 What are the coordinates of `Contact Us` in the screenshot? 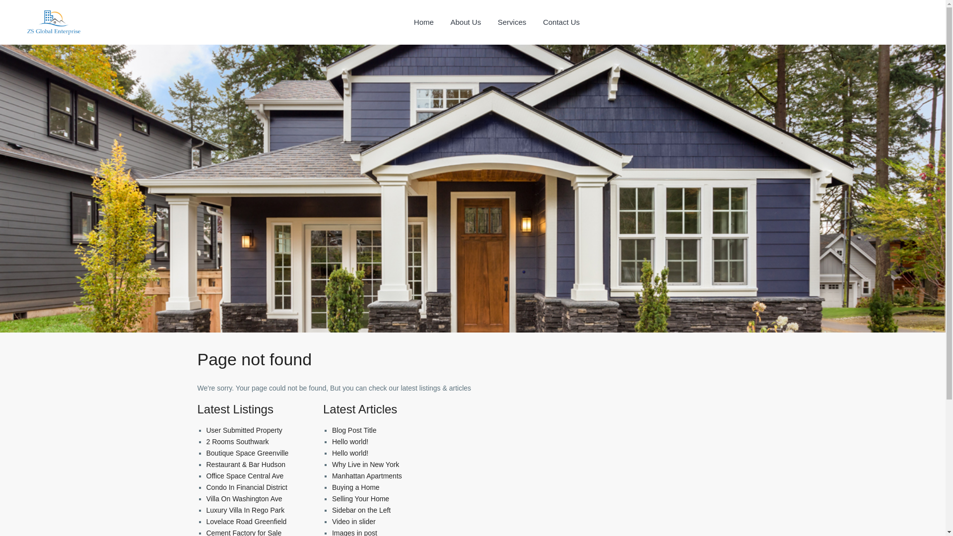 It's located at (561, 22).